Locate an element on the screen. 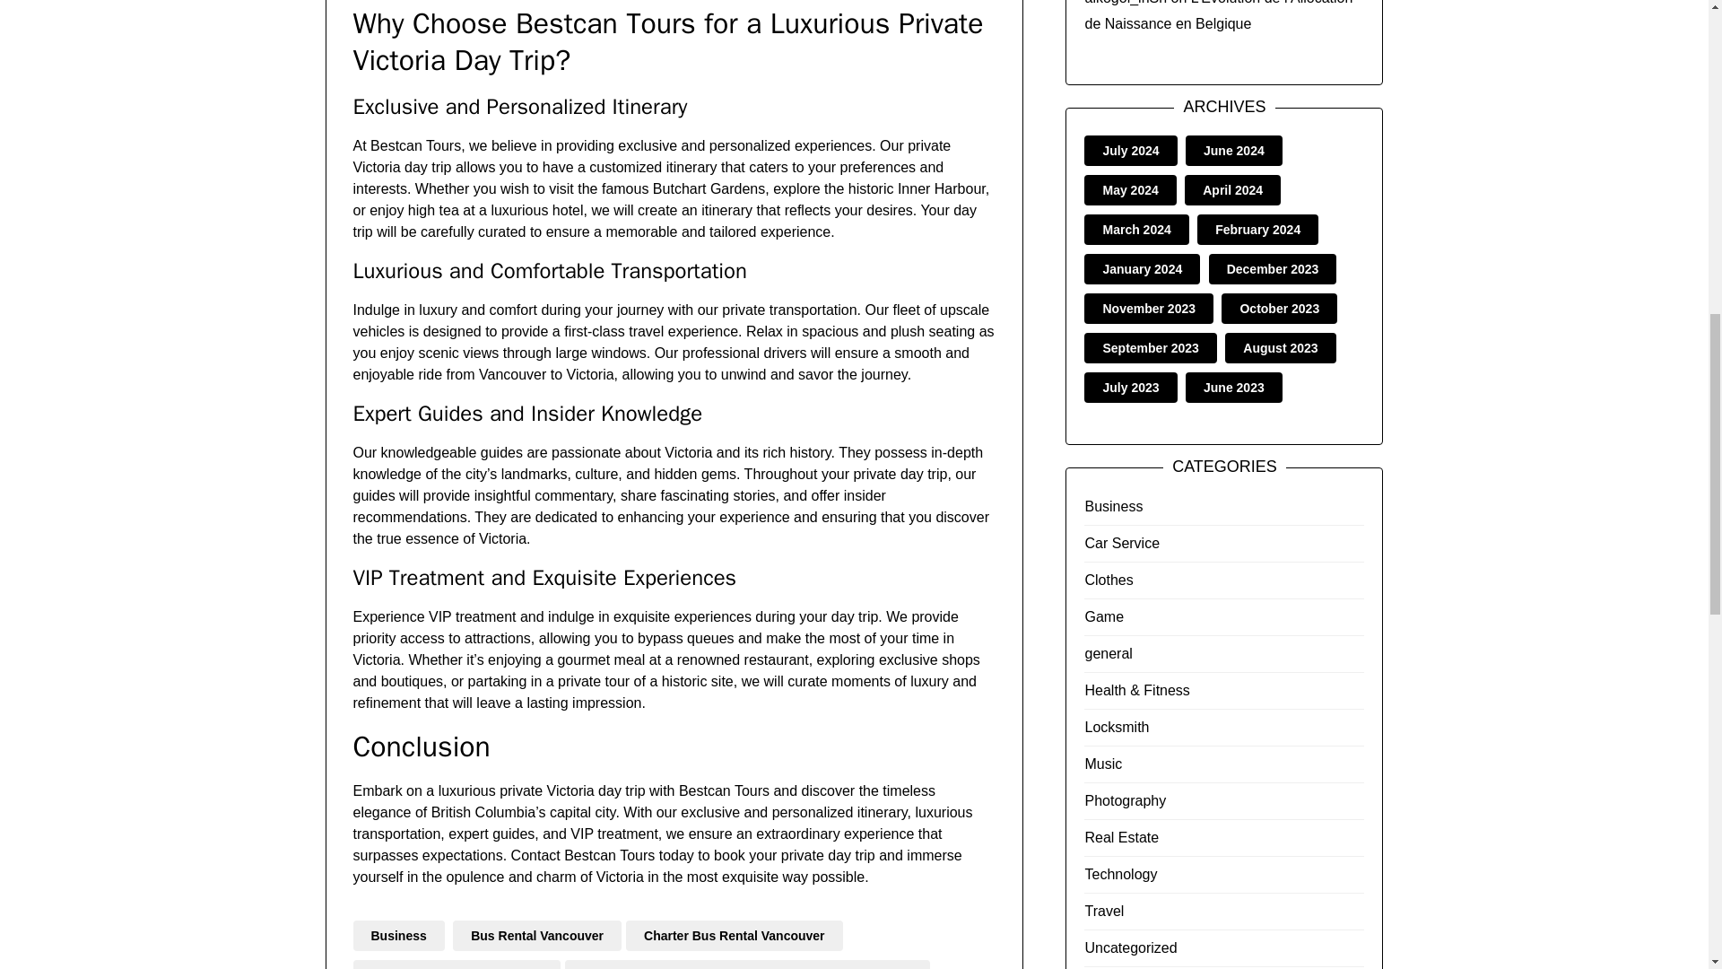 Image resolution: width=1722 pixels, height=969 pixels. April 2024 is located at coordinates (1232, 190).